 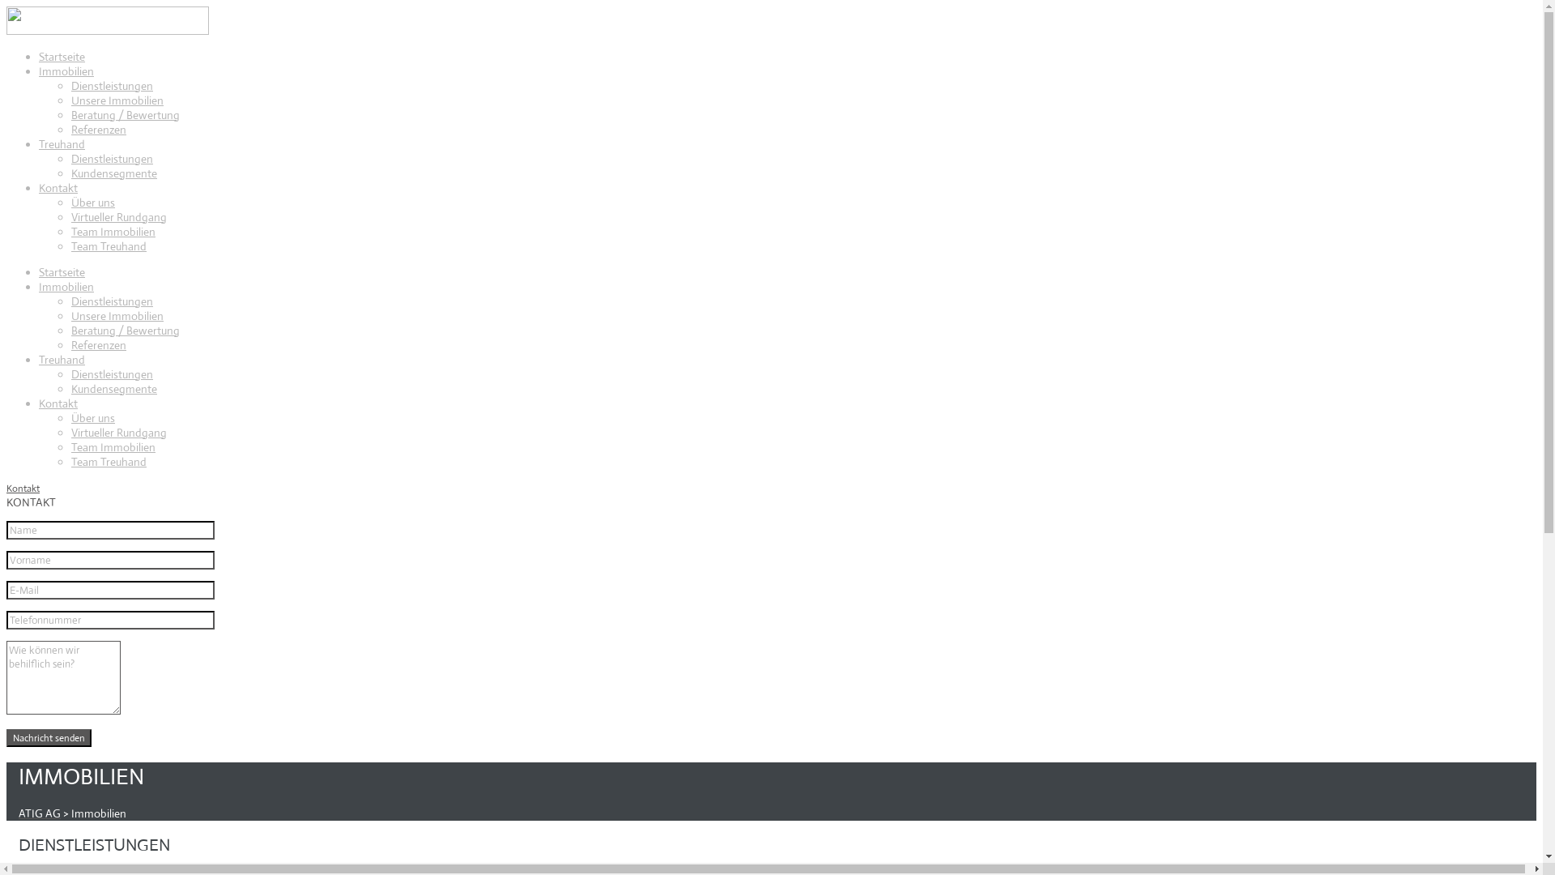 What do you see at coordinates (99, 345) in the screenshot?
I see `Referenzen` at bounding box center [99, 345].